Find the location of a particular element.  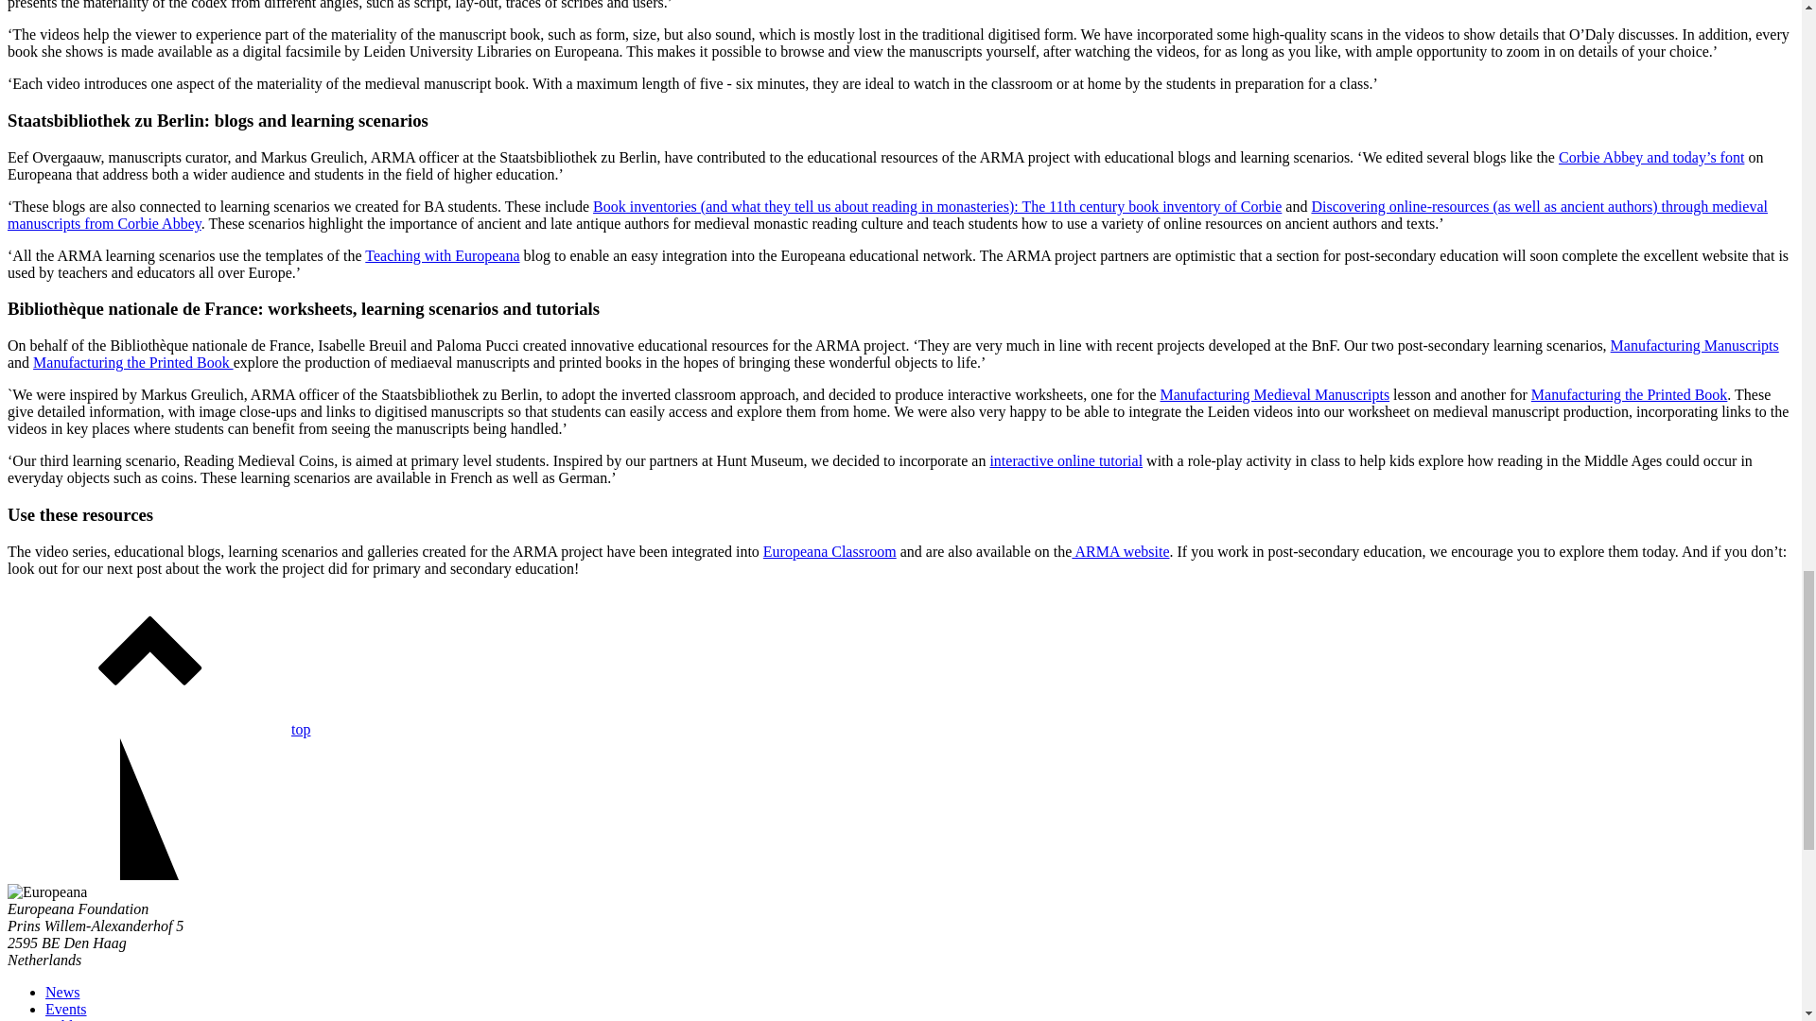

Teaching with Europeana is located at coordinates (442, 255).